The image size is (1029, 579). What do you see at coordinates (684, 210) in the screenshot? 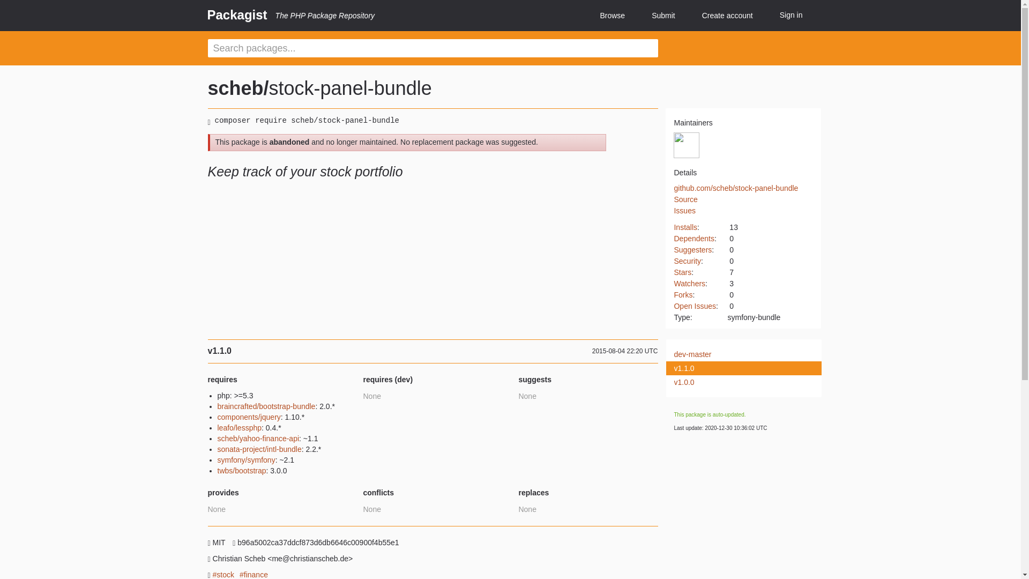
I see `Issues` at bounding box center [684, 210].